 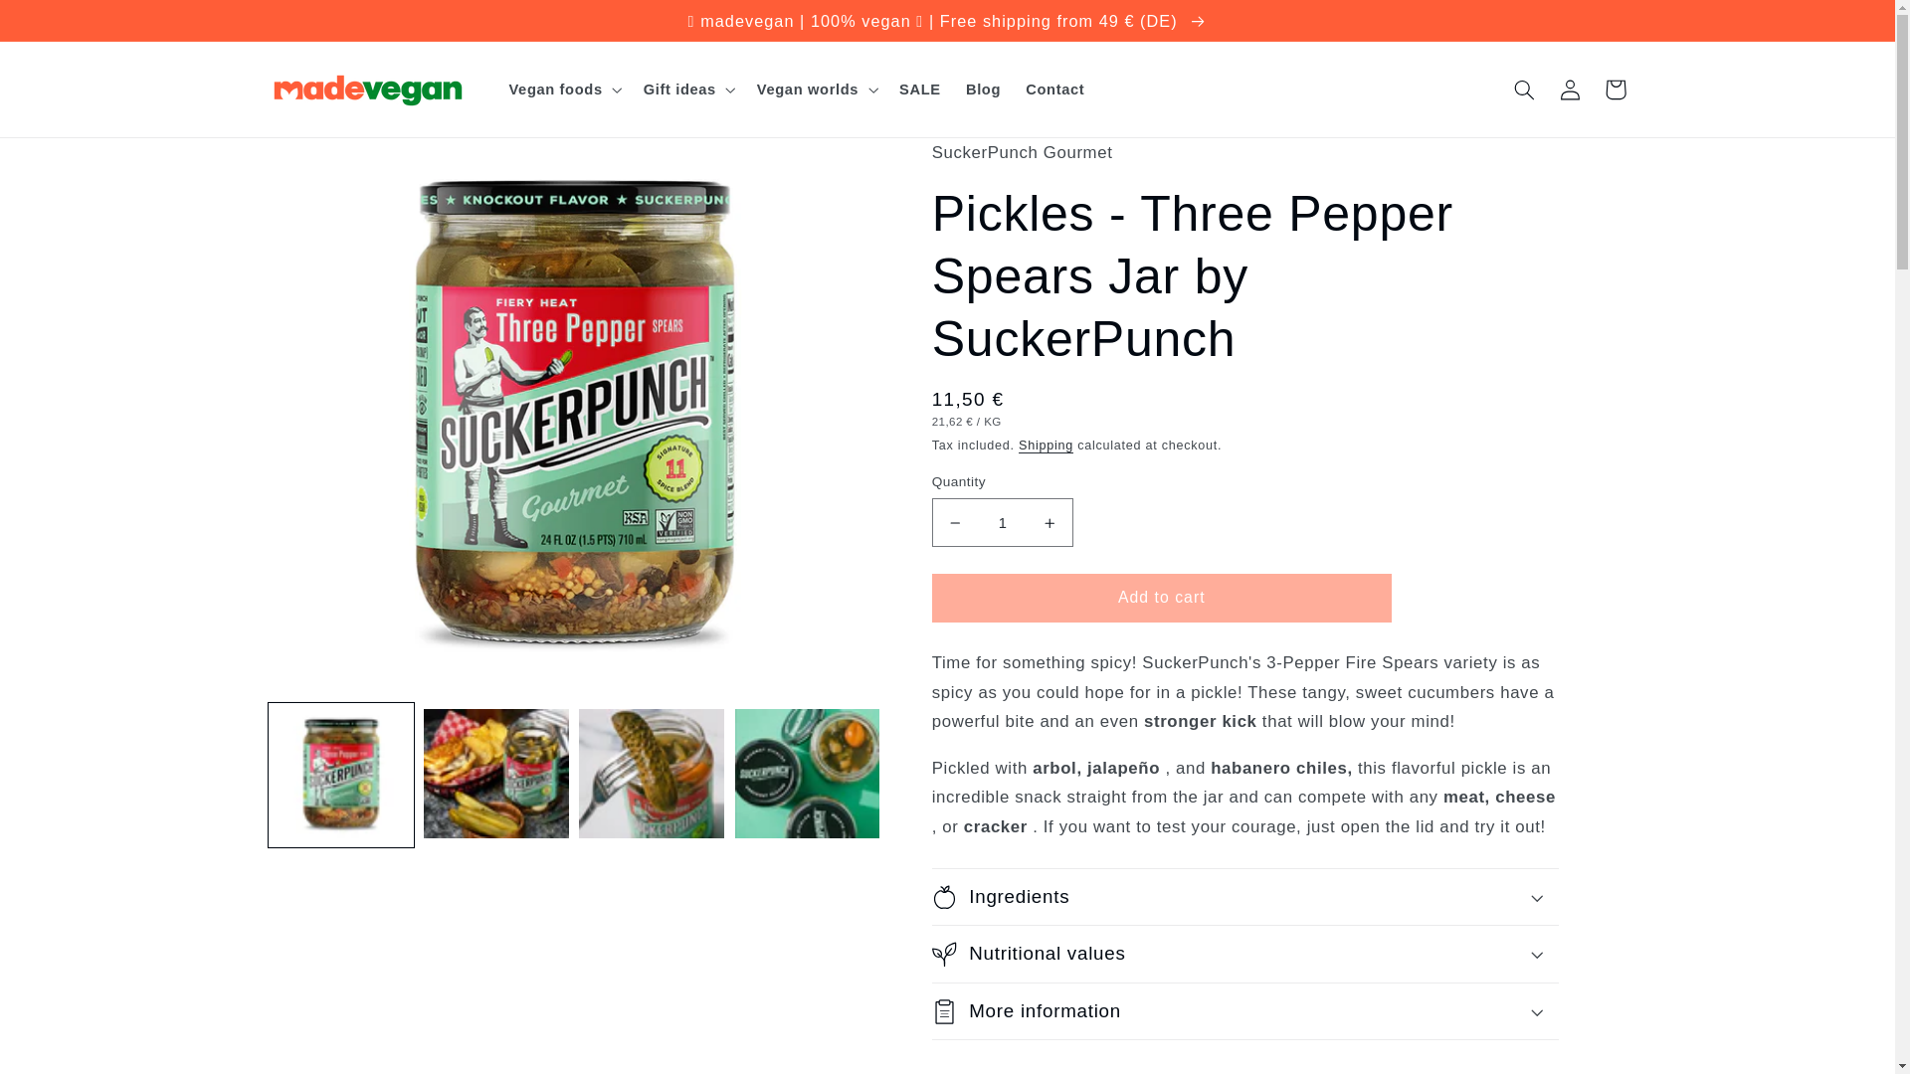 What do you see at coordinates (1003, 522) in the screenshot?
I see `1` at bounding box center [1003, 522].